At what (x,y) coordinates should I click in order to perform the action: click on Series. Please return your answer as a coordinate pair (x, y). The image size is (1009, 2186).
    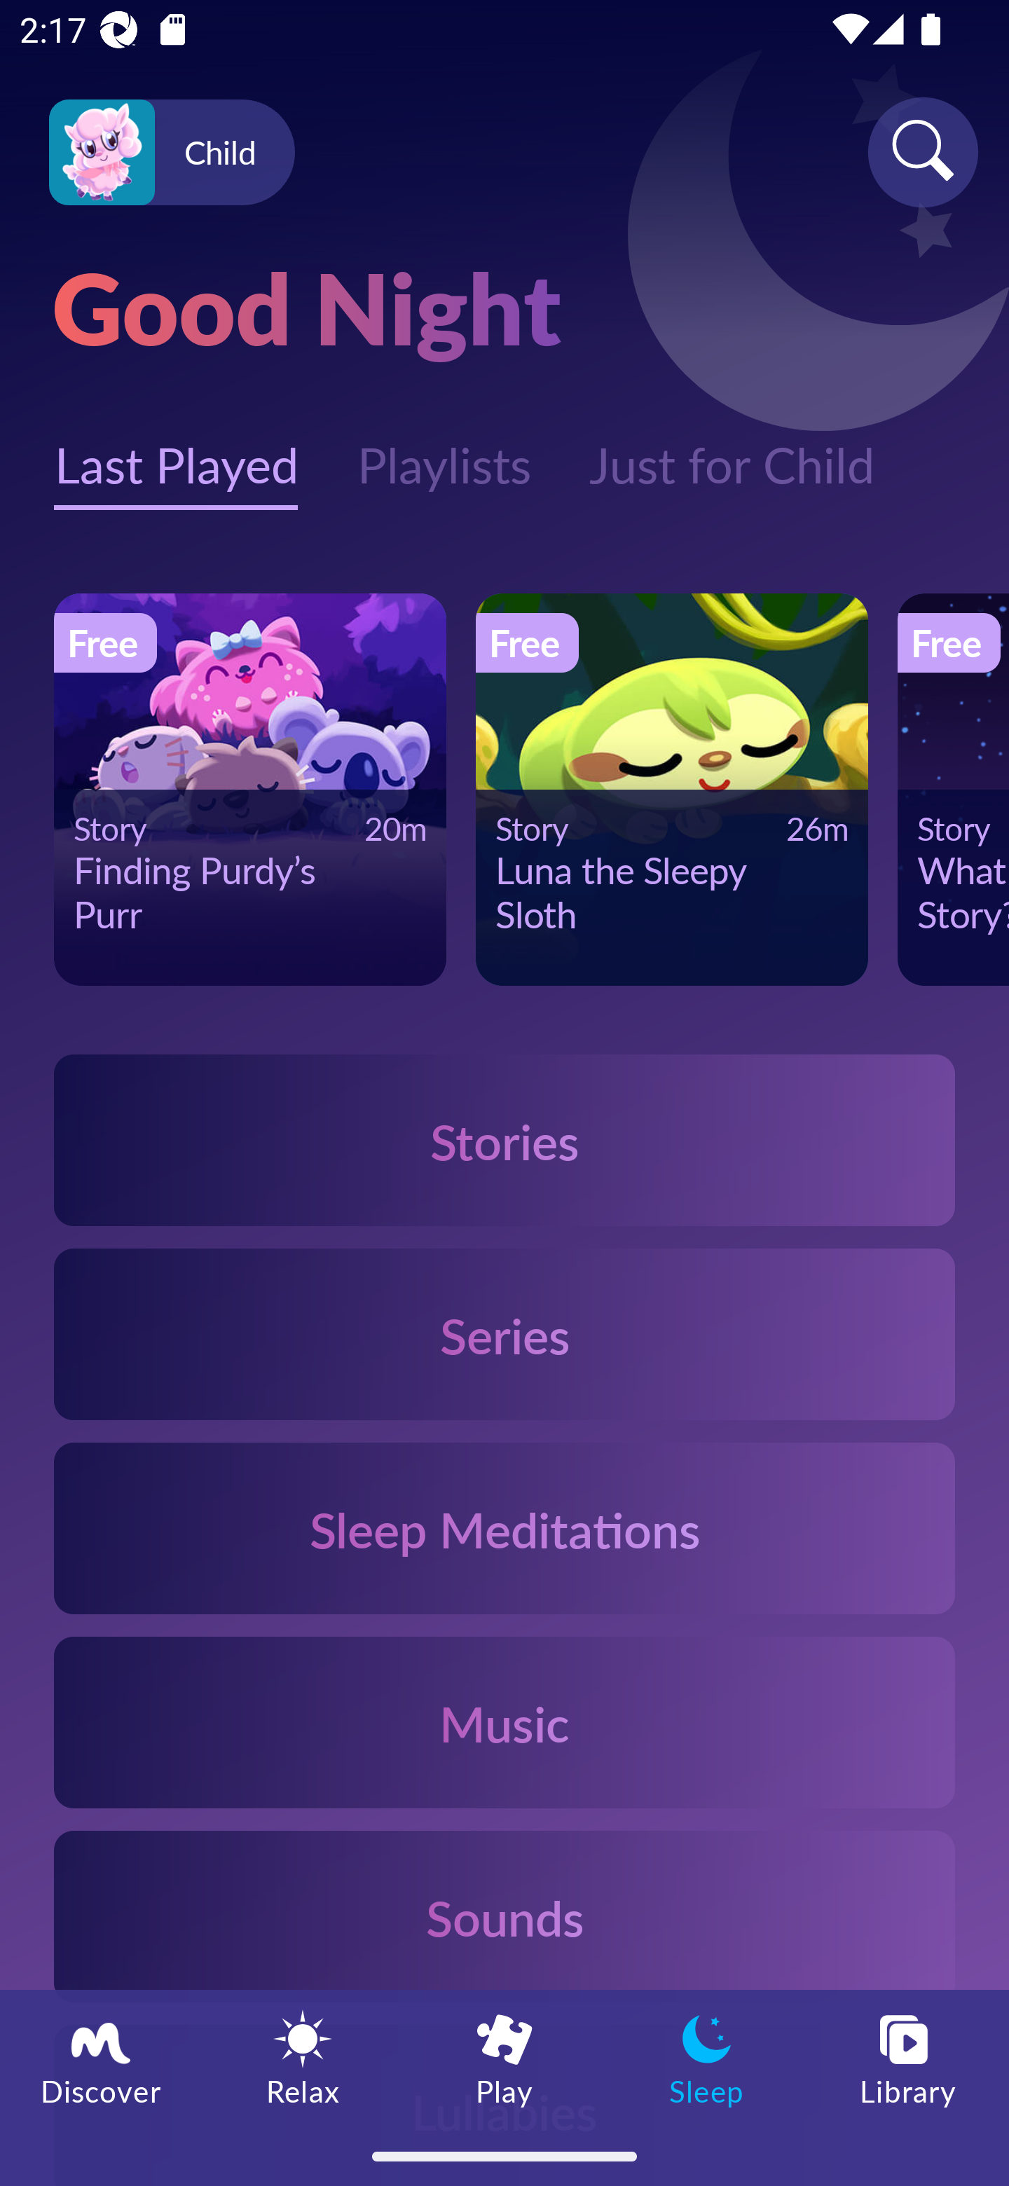
    Looking at the image, I should click on (504, 1334).